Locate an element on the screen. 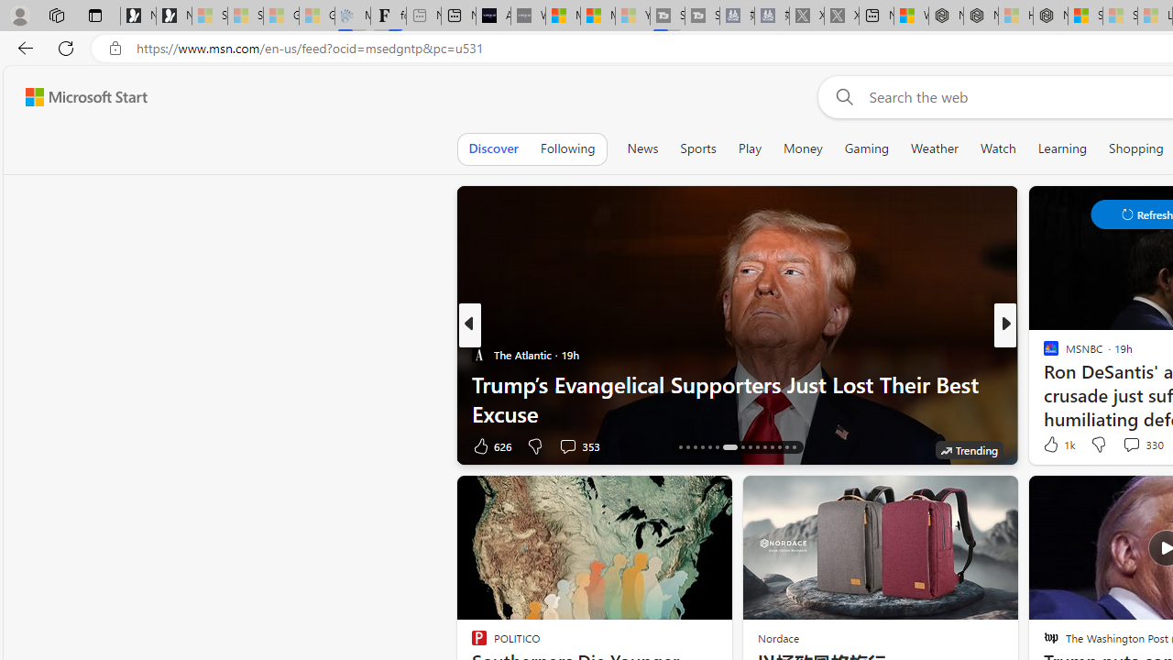  Play is located at coordinates (750, 148).